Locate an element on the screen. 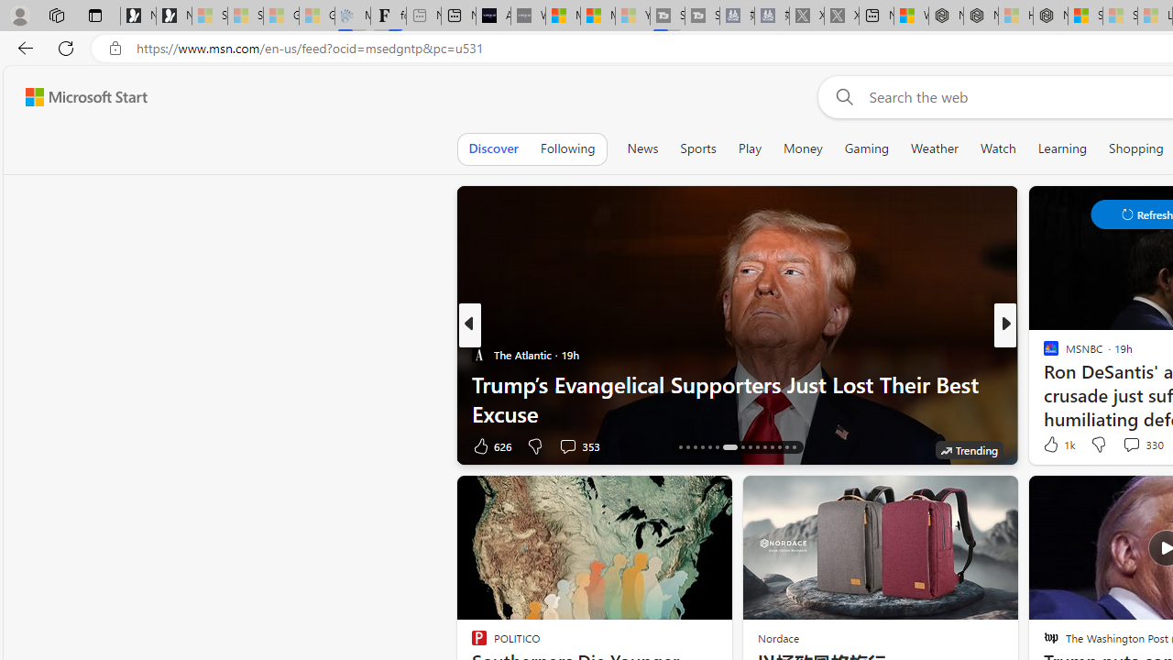  Play is located at coordinates (750, 148).